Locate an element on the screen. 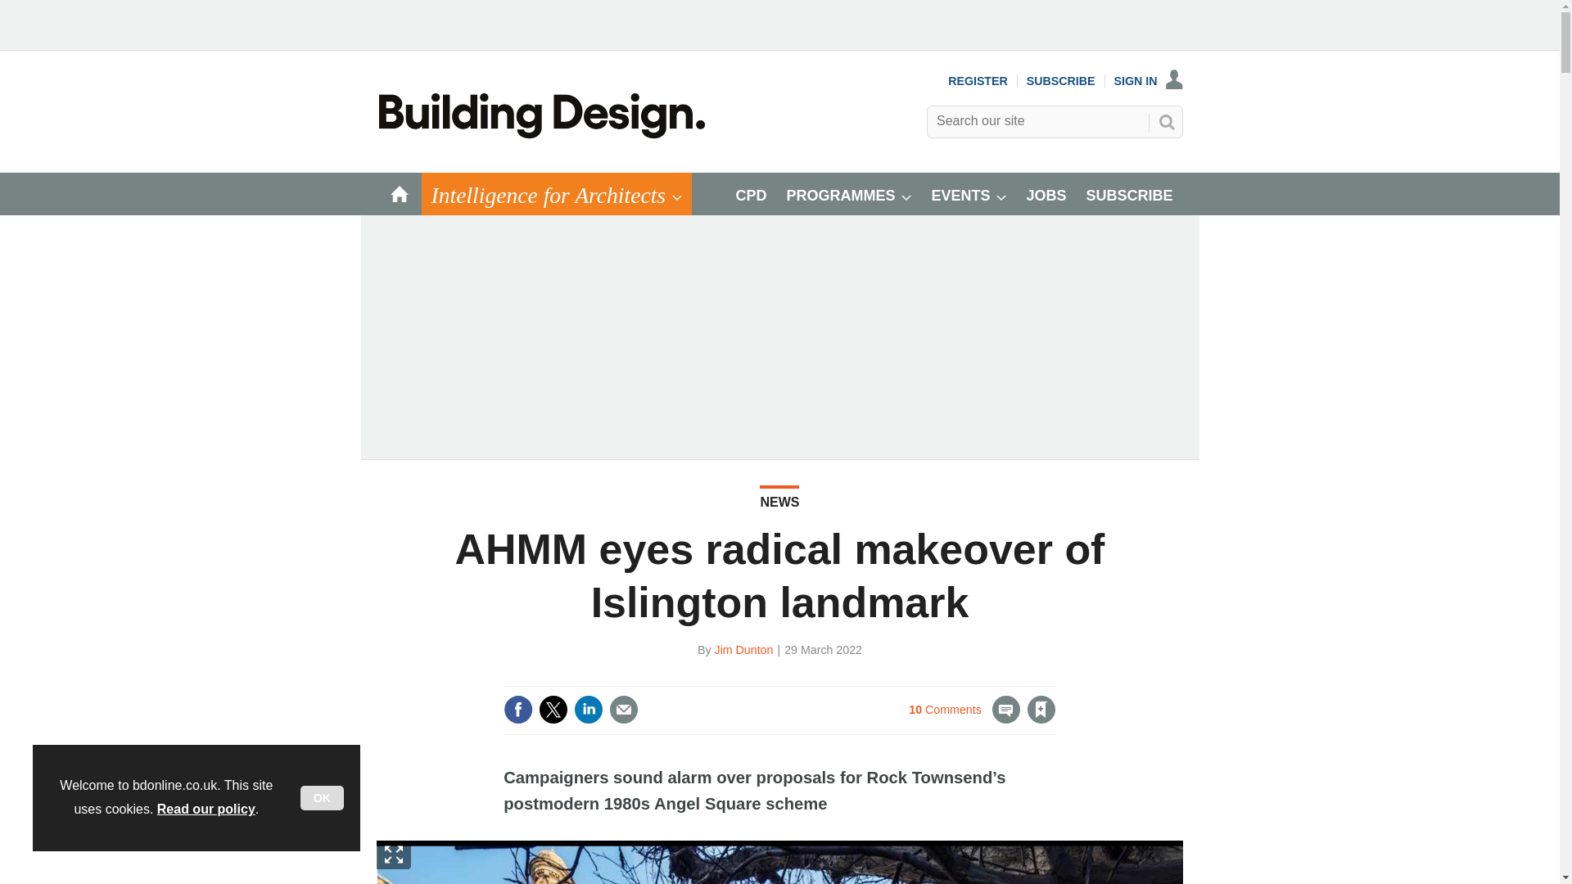 This screenshot has width=1572, height=884. SUBSCRIBE is located at coordinates (1061, 80).